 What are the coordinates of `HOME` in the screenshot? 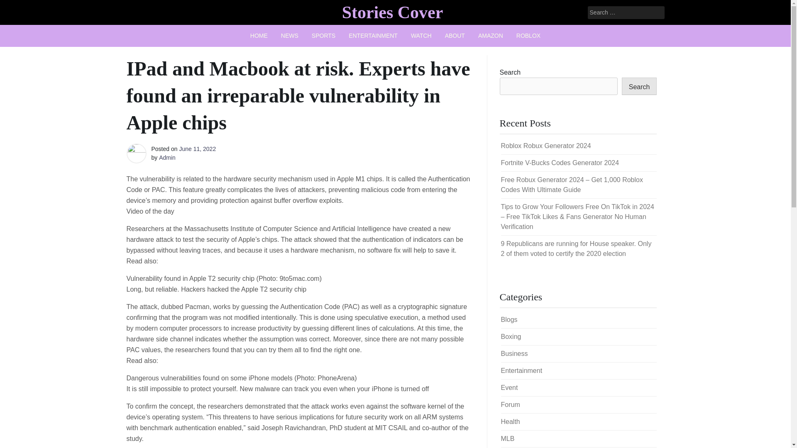 It's located at (259, 36).